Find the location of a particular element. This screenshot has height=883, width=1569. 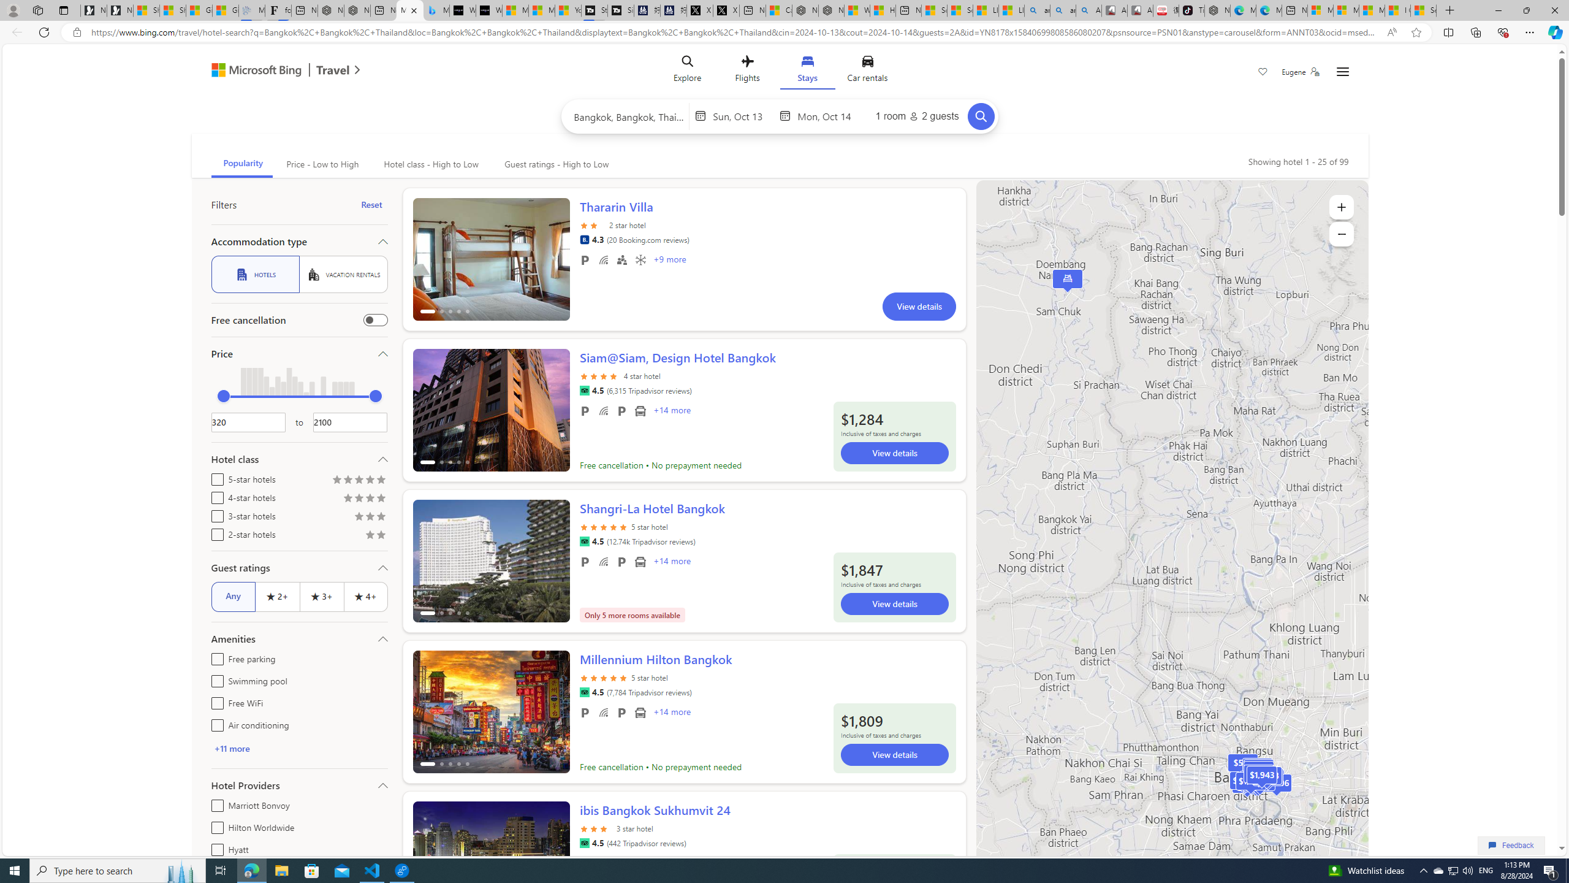

Class: msft-bing-logo msft-bing-logo-desktop is located at coordinates (253, 70).